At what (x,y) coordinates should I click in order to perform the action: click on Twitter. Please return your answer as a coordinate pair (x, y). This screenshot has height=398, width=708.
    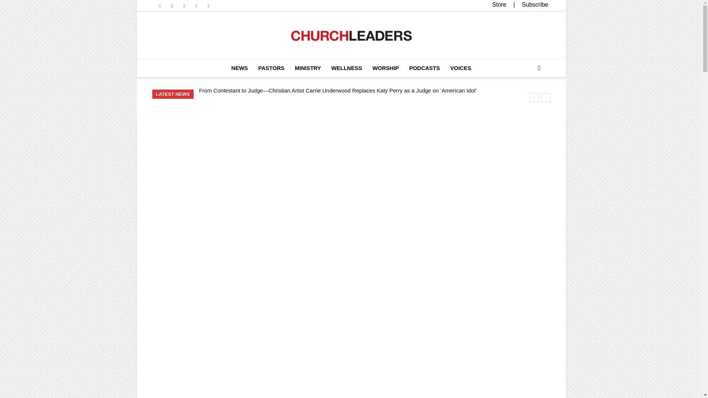
    Looking at the image, I should click on (196, 6).